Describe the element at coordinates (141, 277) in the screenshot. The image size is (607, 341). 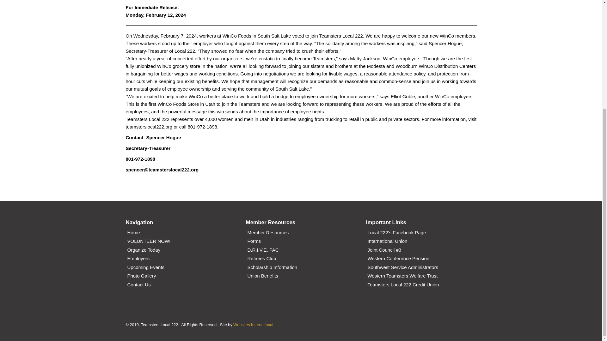
I see `Photo Gallery` at that location.